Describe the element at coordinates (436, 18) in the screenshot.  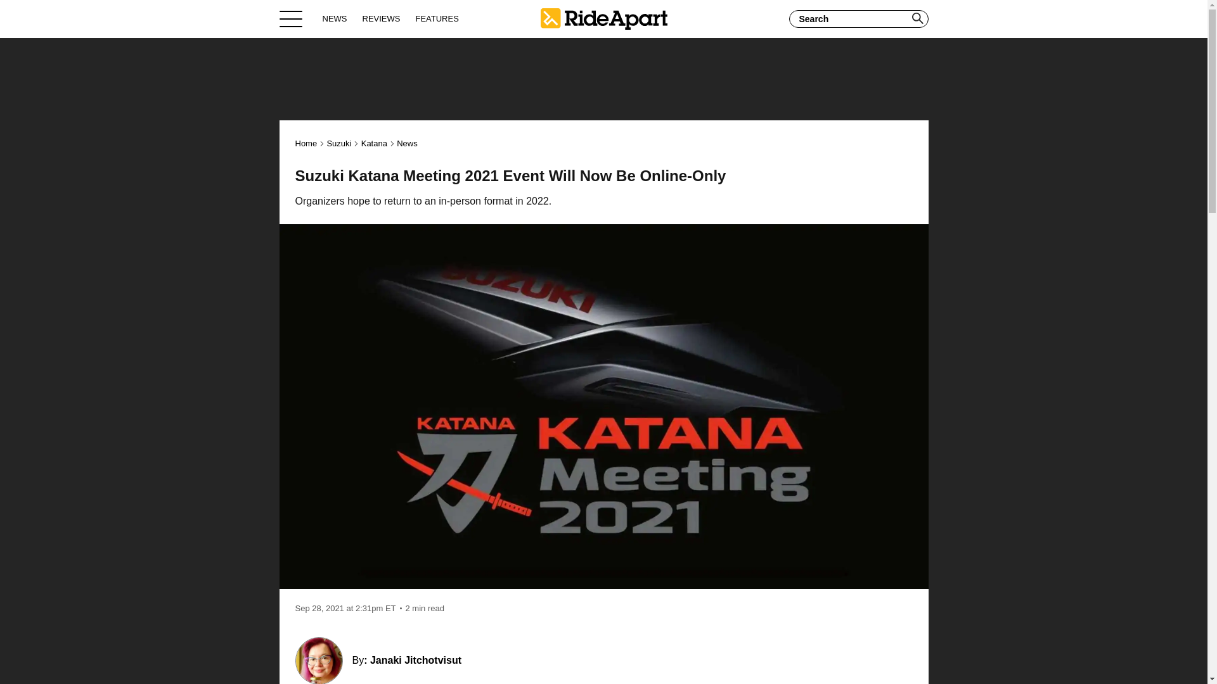
I see `FEATURES` at that location.